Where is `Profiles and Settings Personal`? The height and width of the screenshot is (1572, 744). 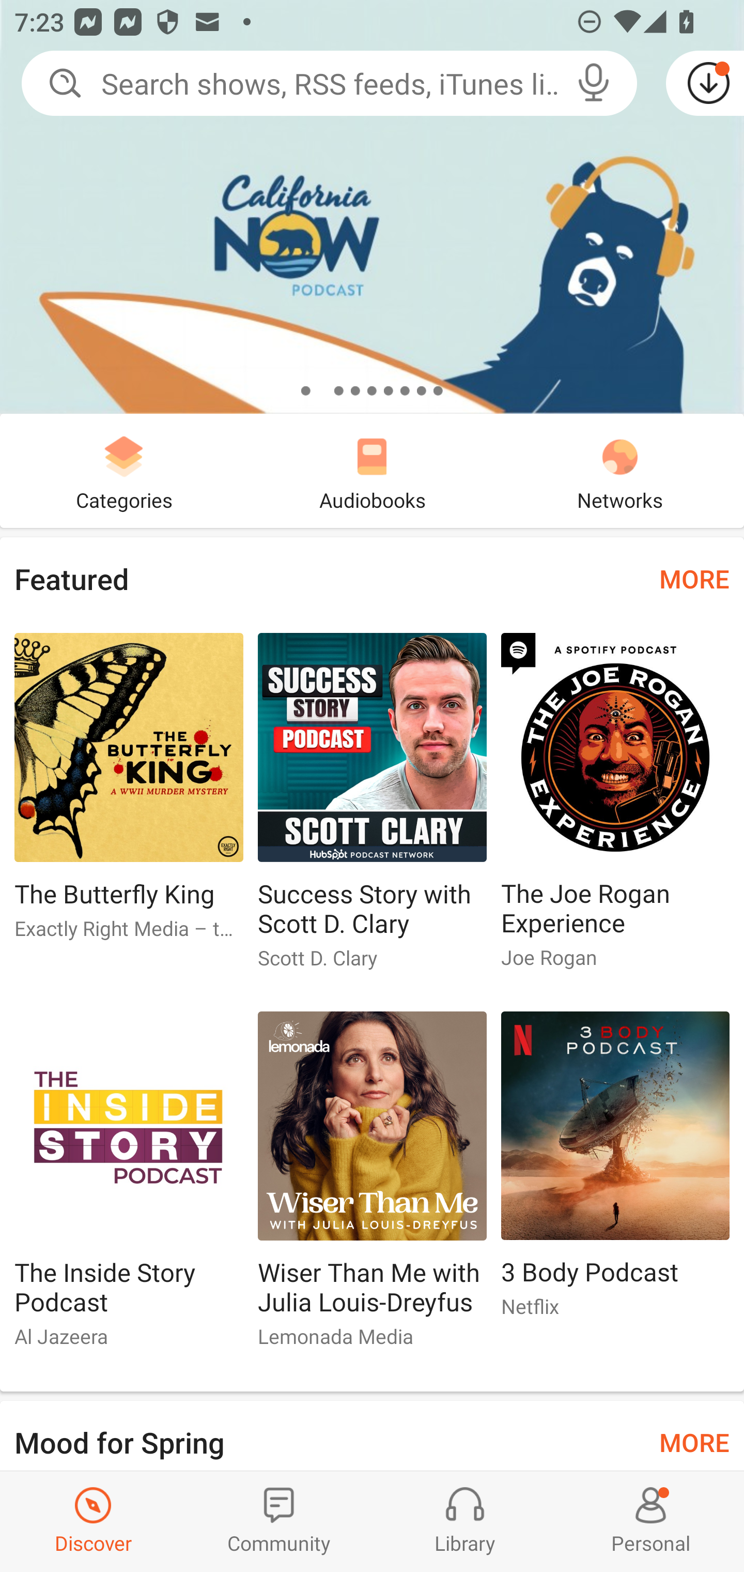 Profiles and Settings Personal is located at coordinates (651, 1521).